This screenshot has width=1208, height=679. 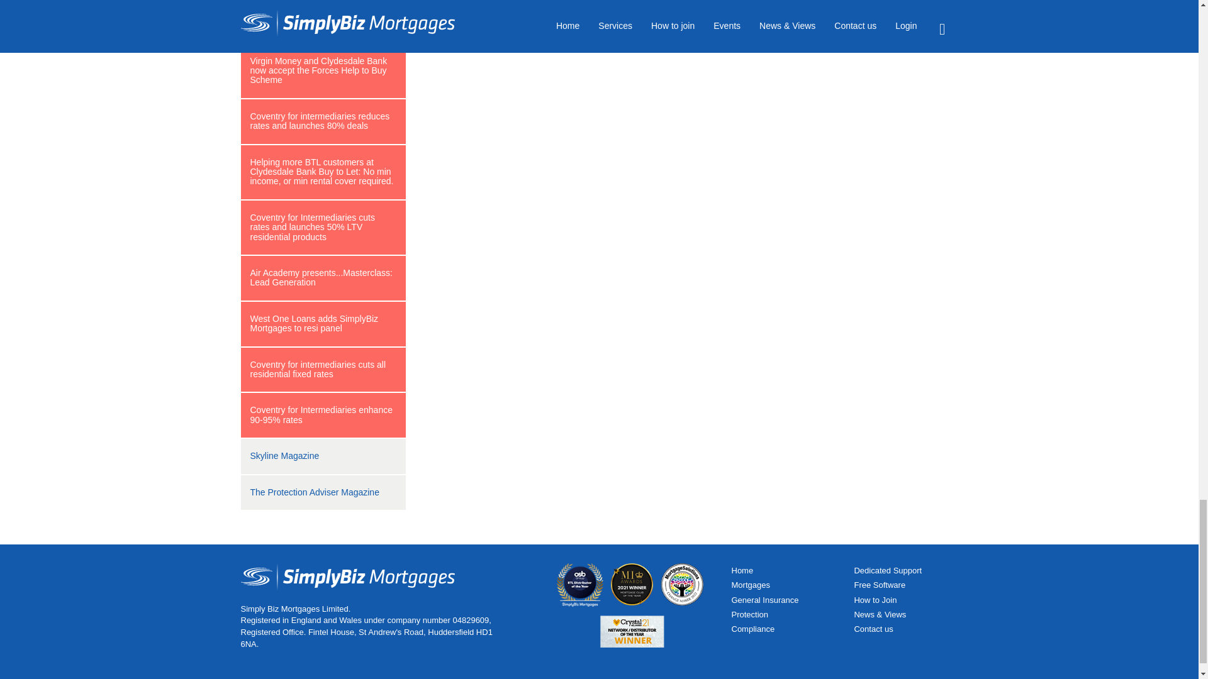 What do you see at coordinates (749, 614) in the screenshot?
I see `Protection` at bounding box center [749, 614].